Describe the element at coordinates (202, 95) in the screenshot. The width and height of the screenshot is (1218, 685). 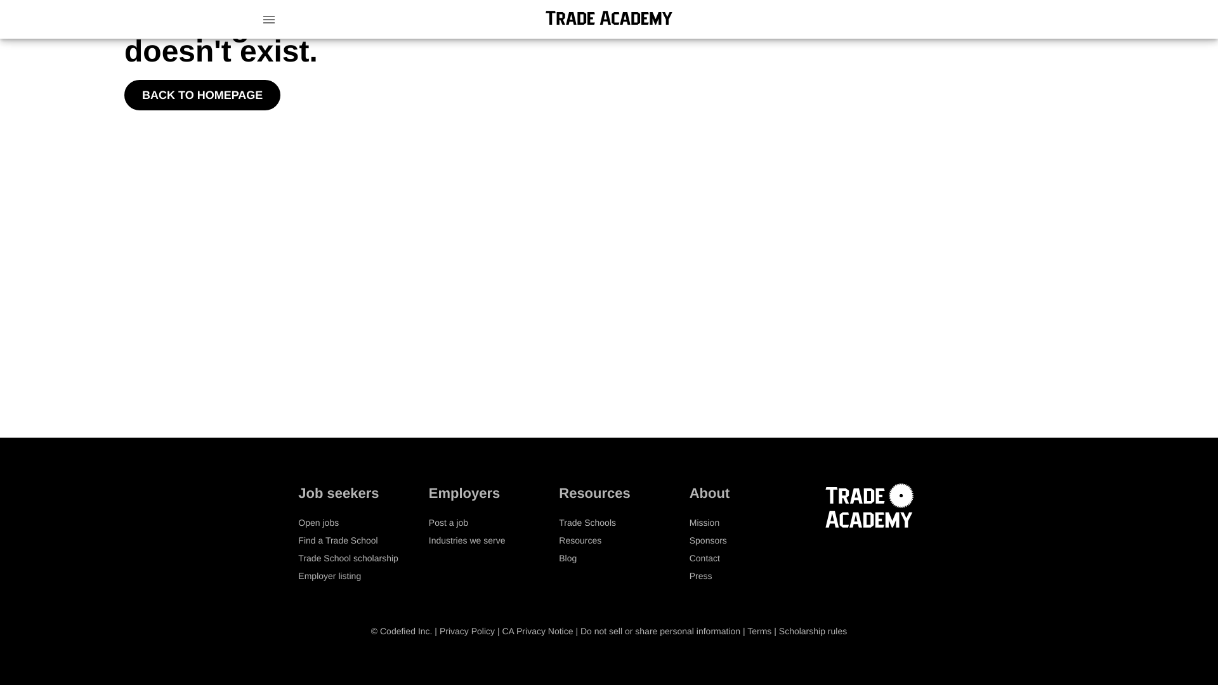
I see `BACK TO HOMEPAGE` at that location.